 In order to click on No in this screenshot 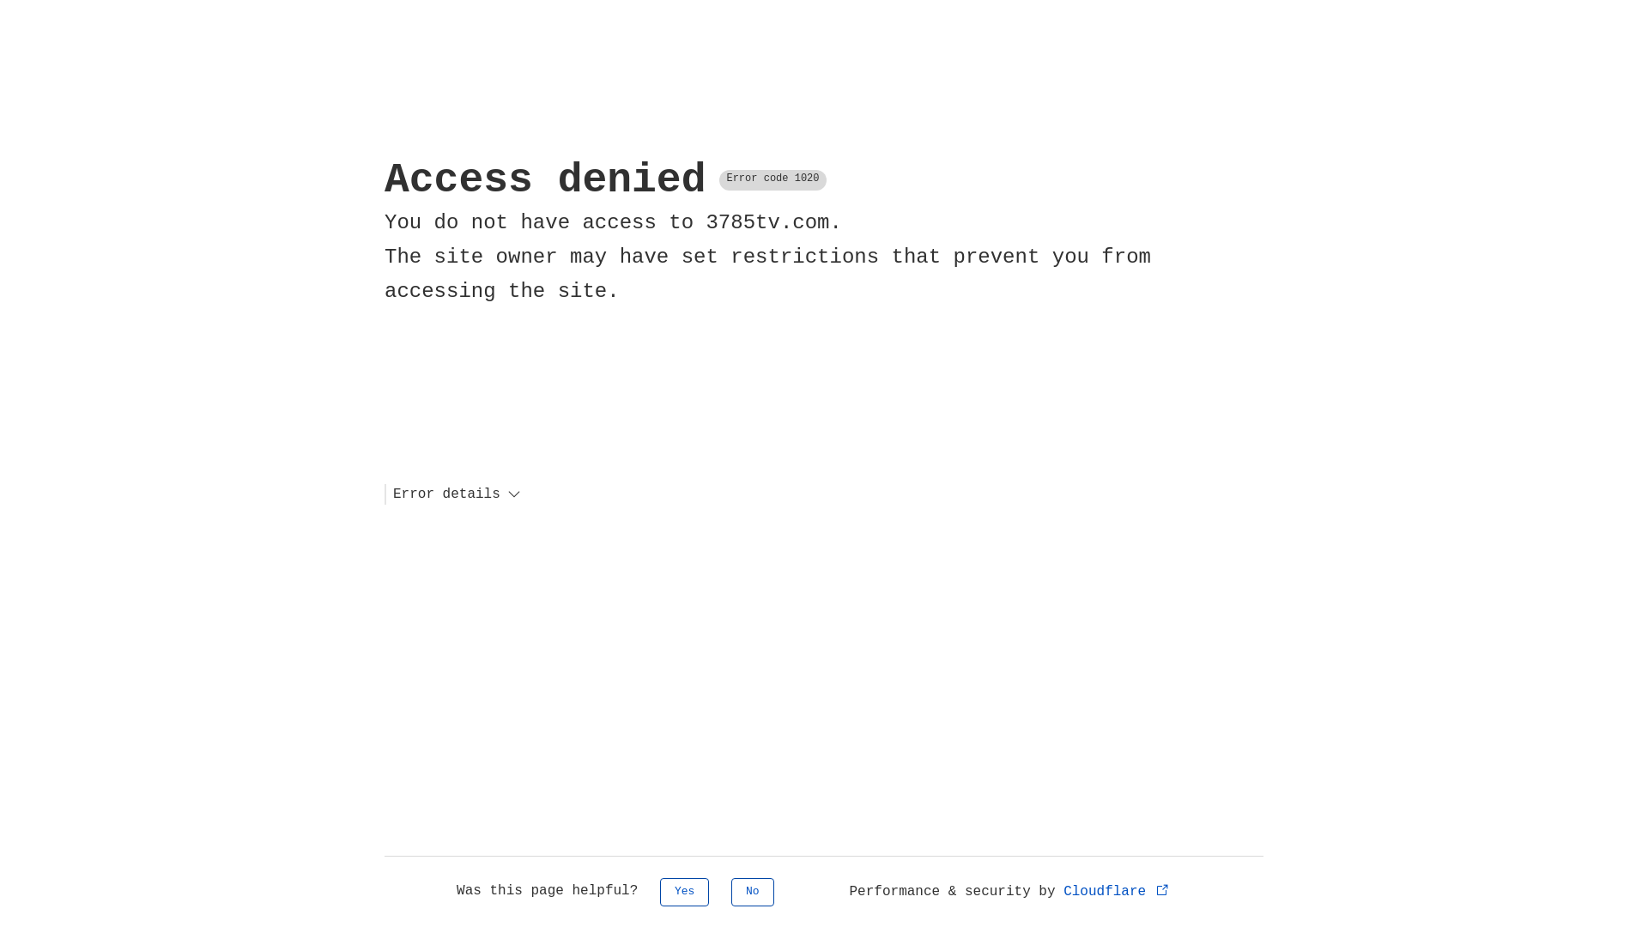, I will do `click(753, 893)`.